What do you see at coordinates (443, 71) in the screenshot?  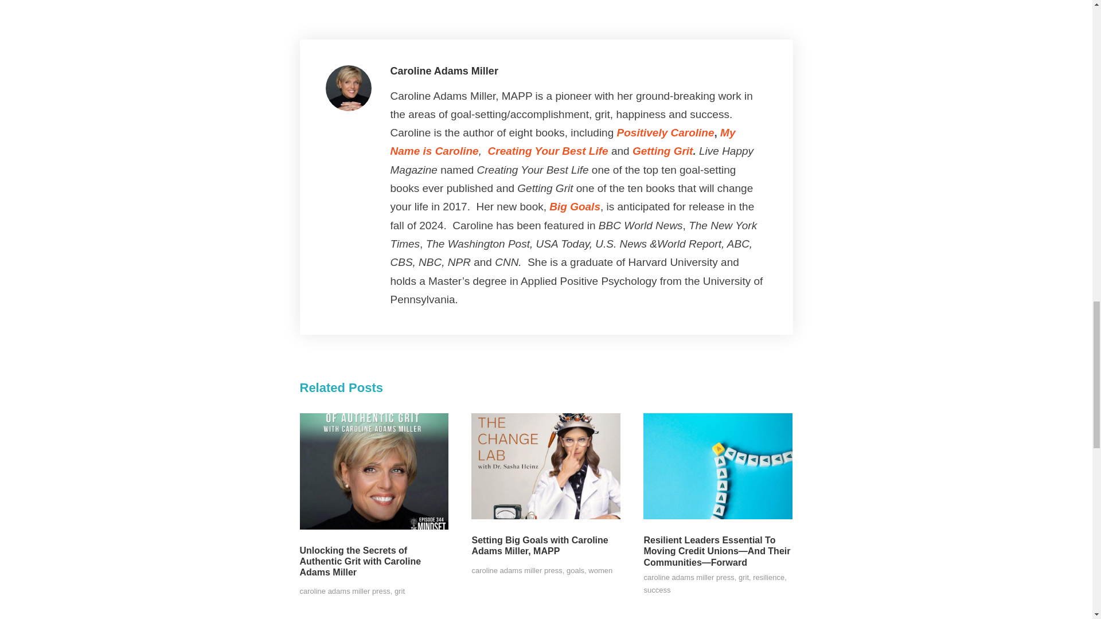 I see `Posts by Caroline Adams Miller` at bounding box center [443, 71].